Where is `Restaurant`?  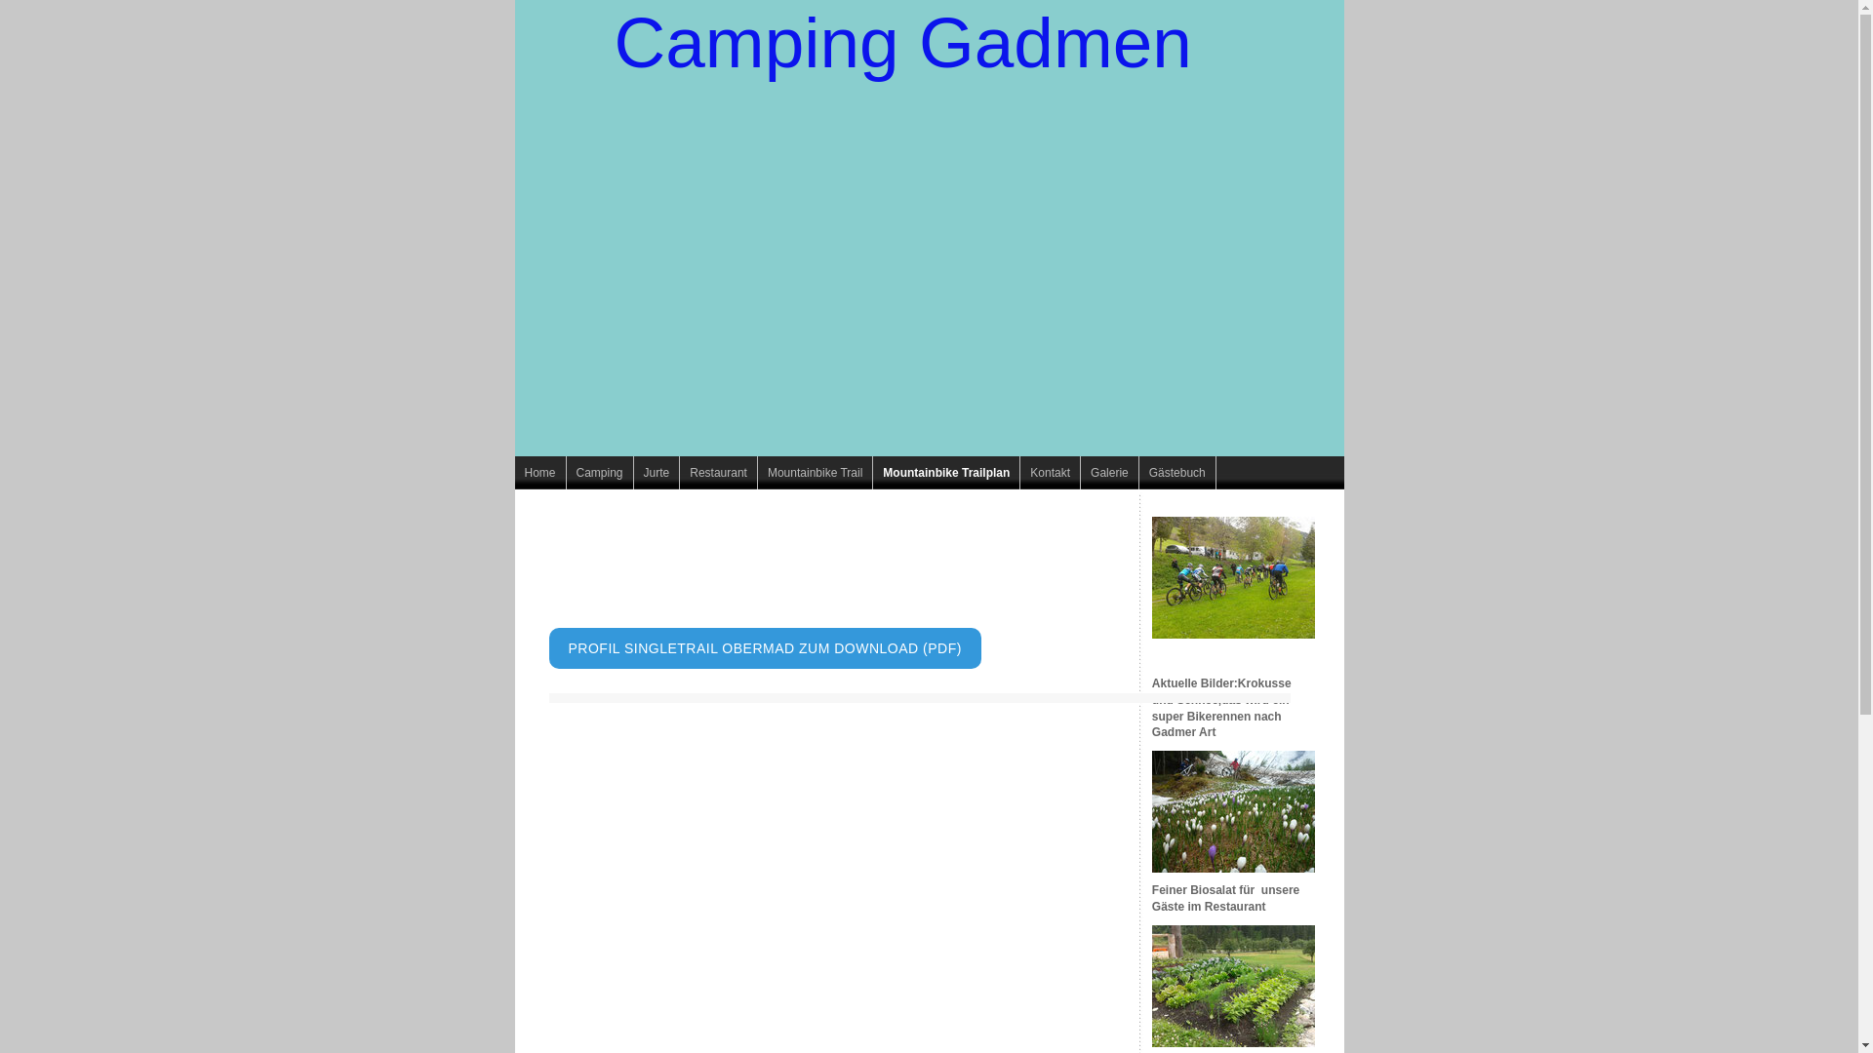 Restaurant is located at coordinates (719, 473).